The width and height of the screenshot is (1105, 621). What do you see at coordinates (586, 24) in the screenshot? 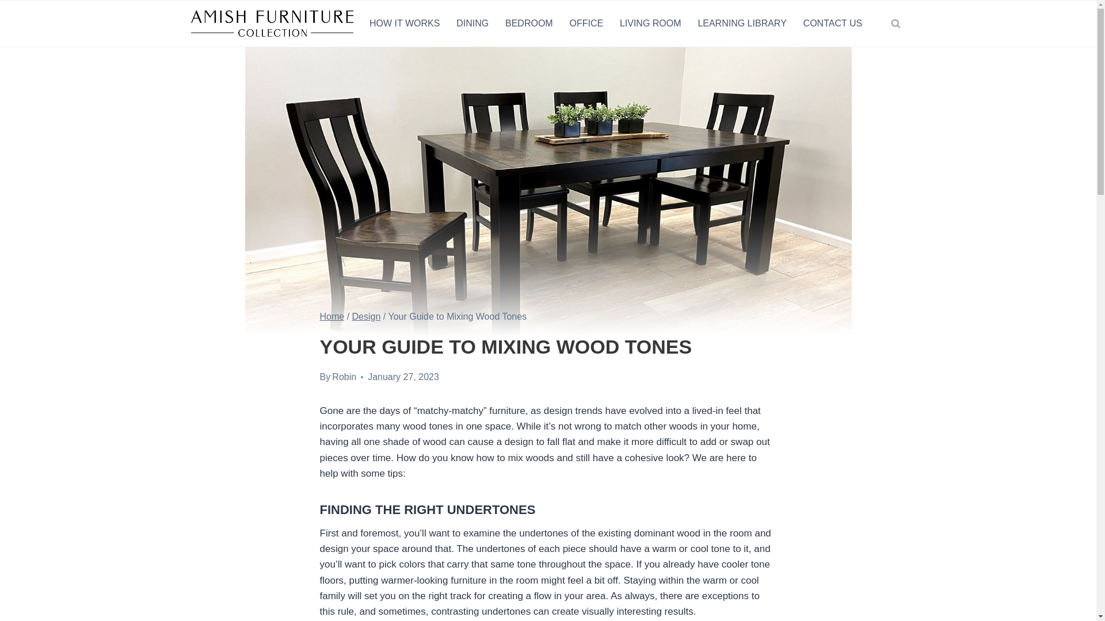
I see `OFFICE` at bounding box center [586, 24].